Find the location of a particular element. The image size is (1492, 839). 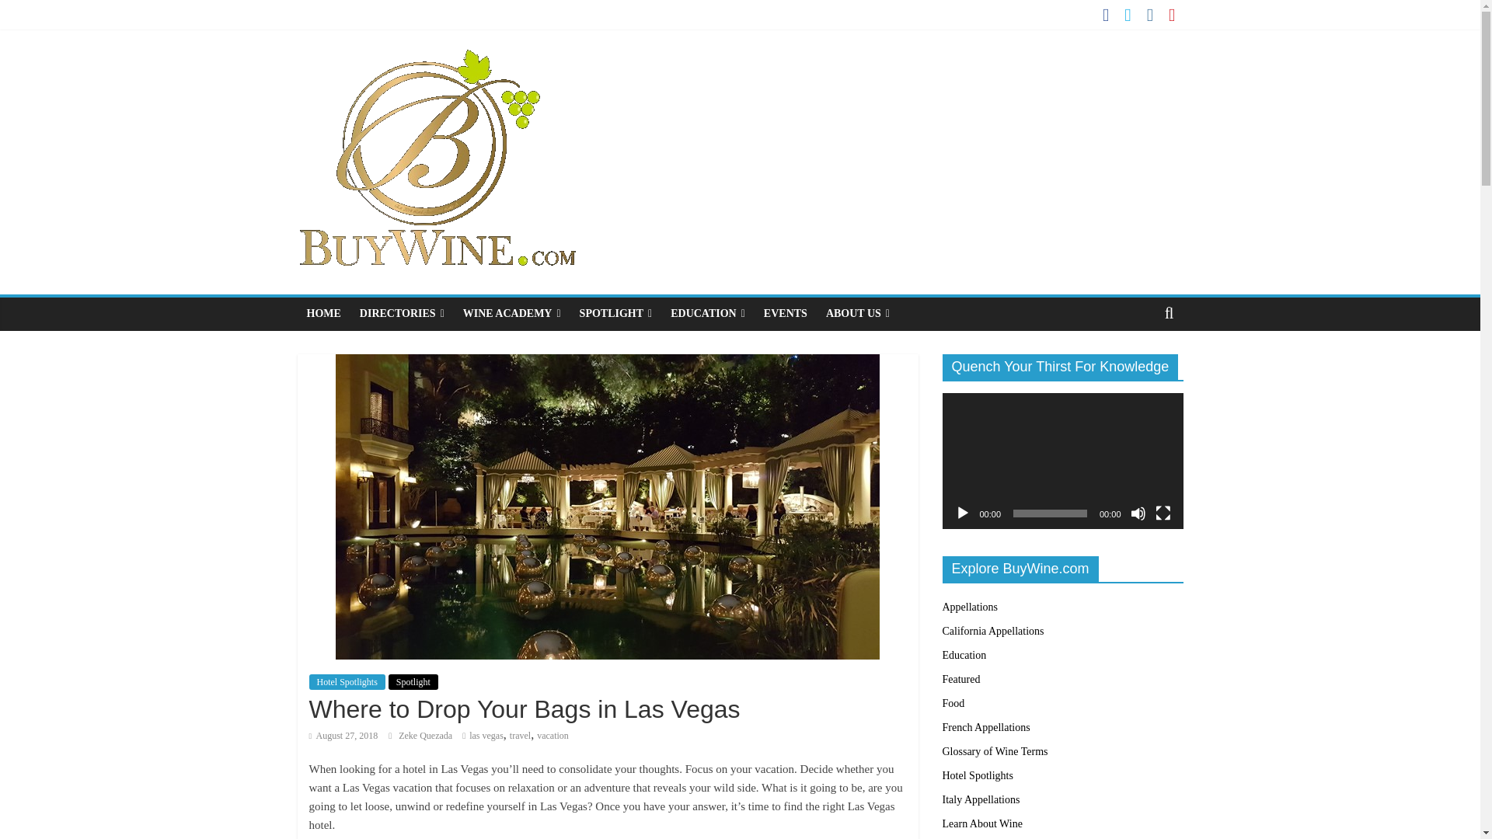

Mute is located at coordinates (1138, 513).